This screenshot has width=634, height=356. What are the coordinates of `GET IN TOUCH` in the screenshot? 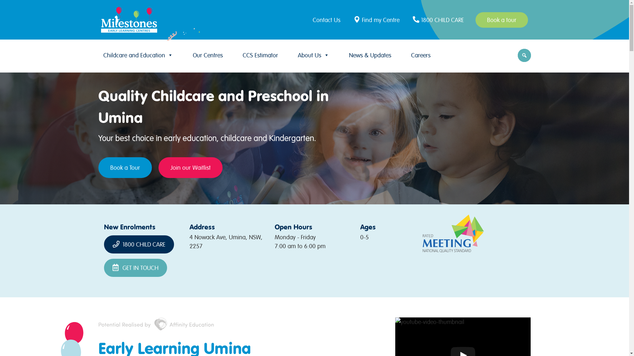 It's located at (135, 268).